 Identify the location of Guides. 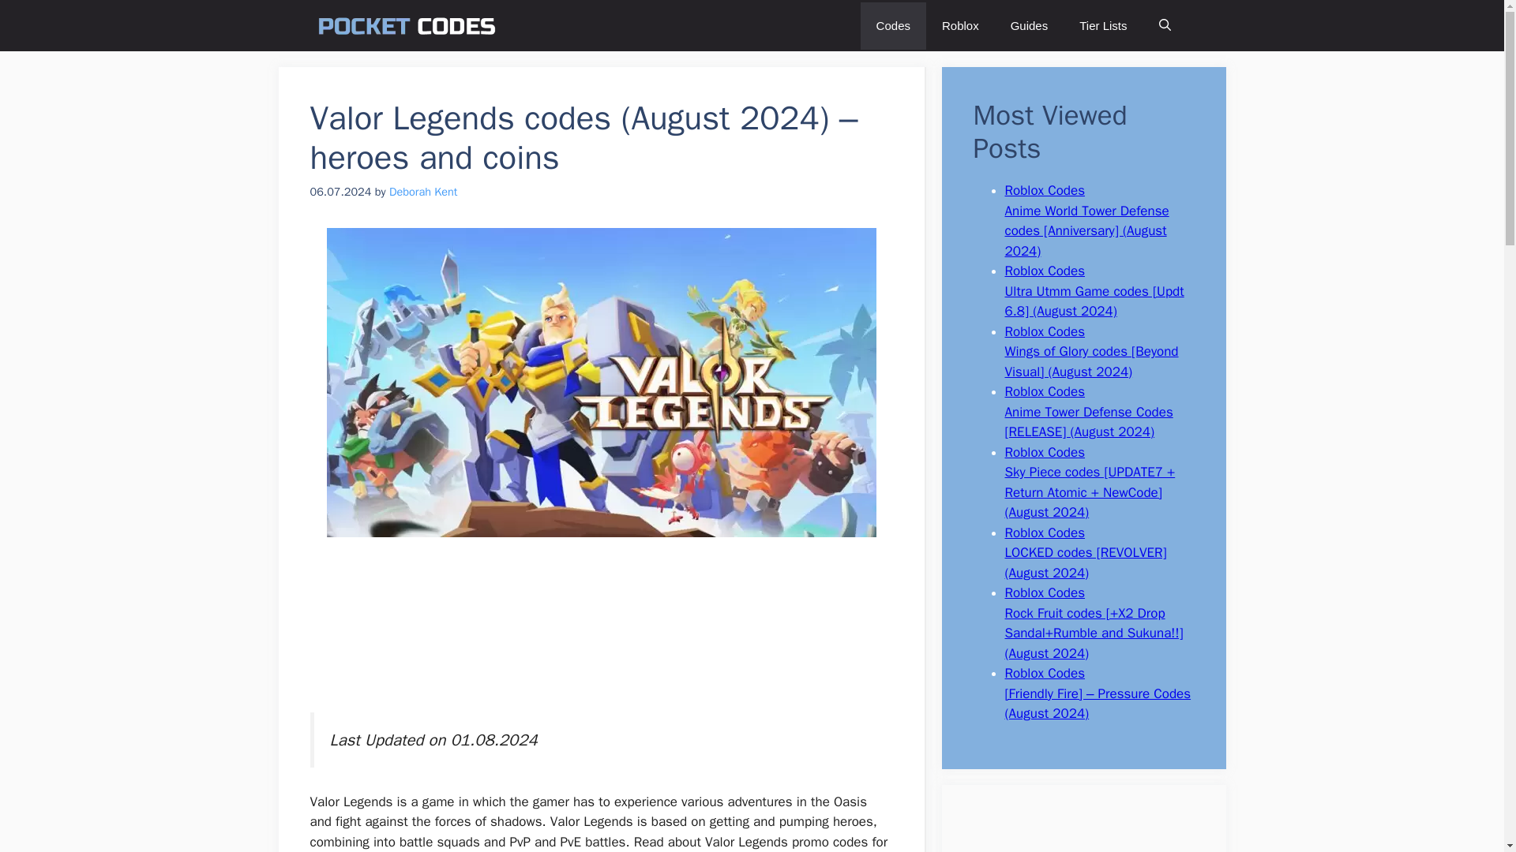
(1029, 25).